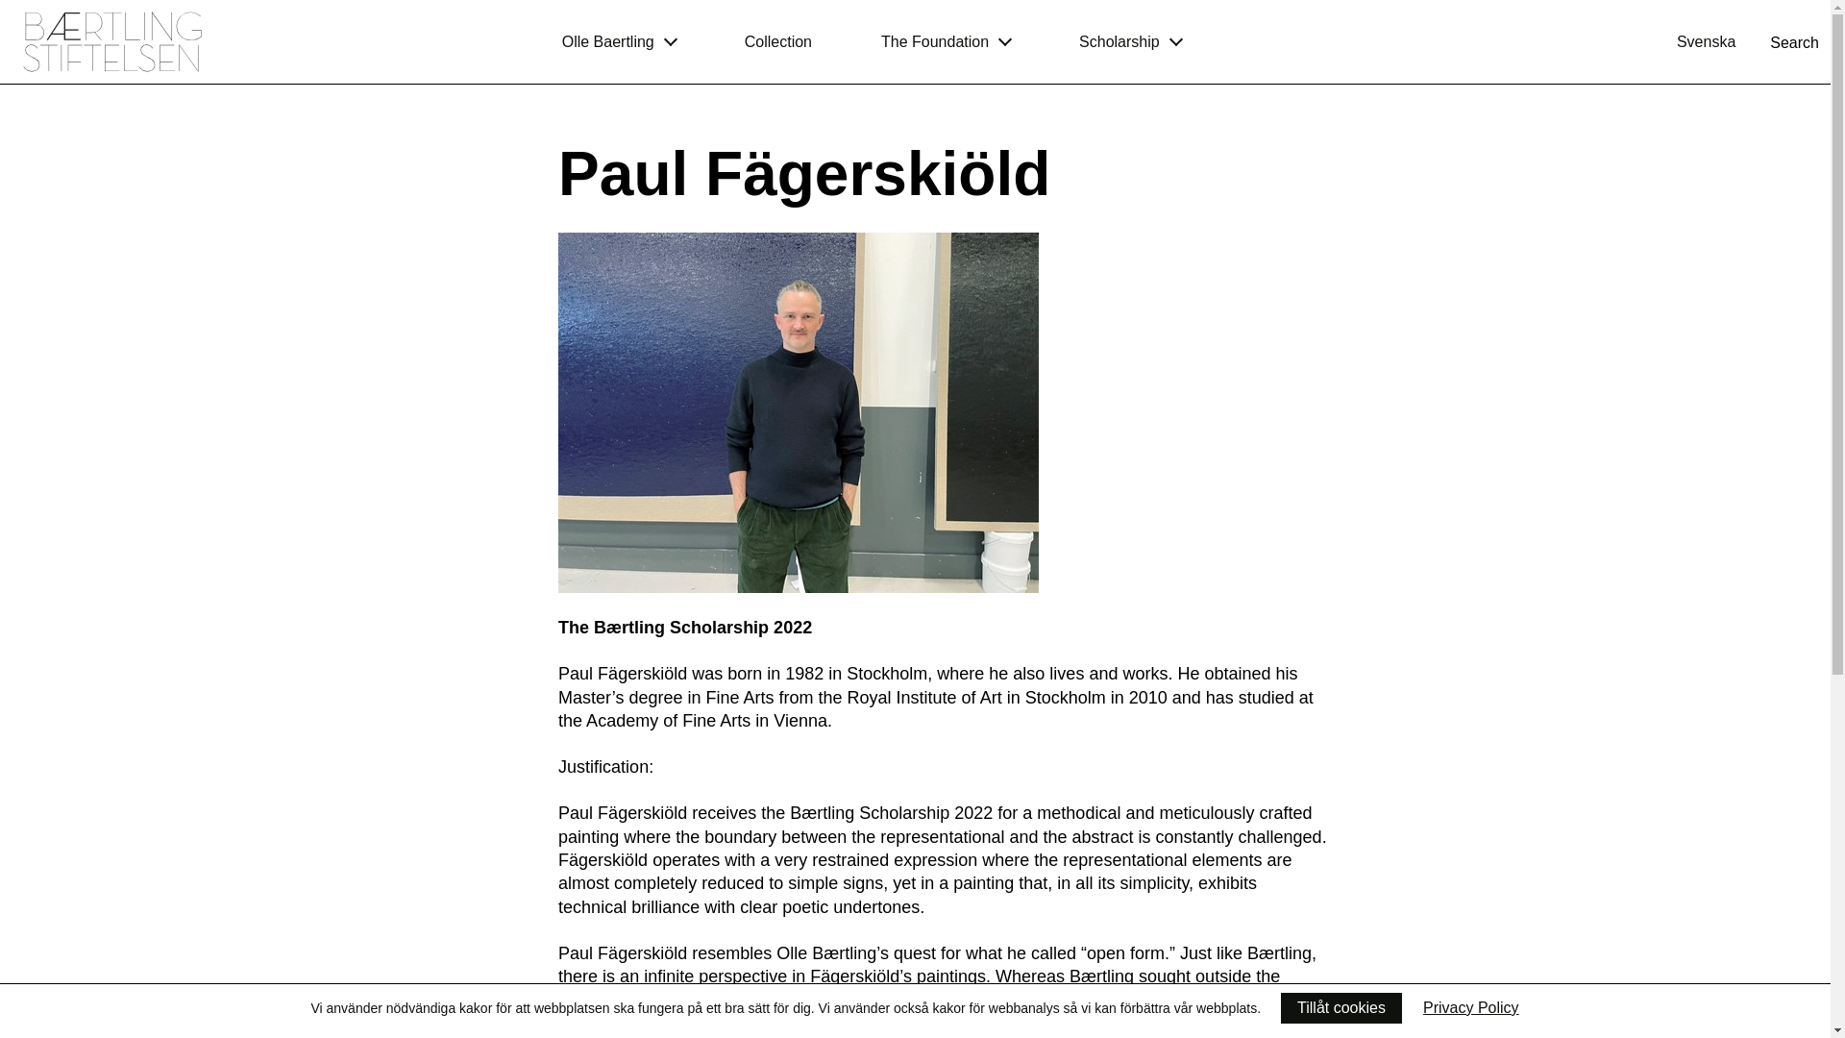 The image size is (1845, 1038). What do you see at coordinates (619, 42) in the screenshot?
I see `Olle Baertling` at bounding box center [619, 42].